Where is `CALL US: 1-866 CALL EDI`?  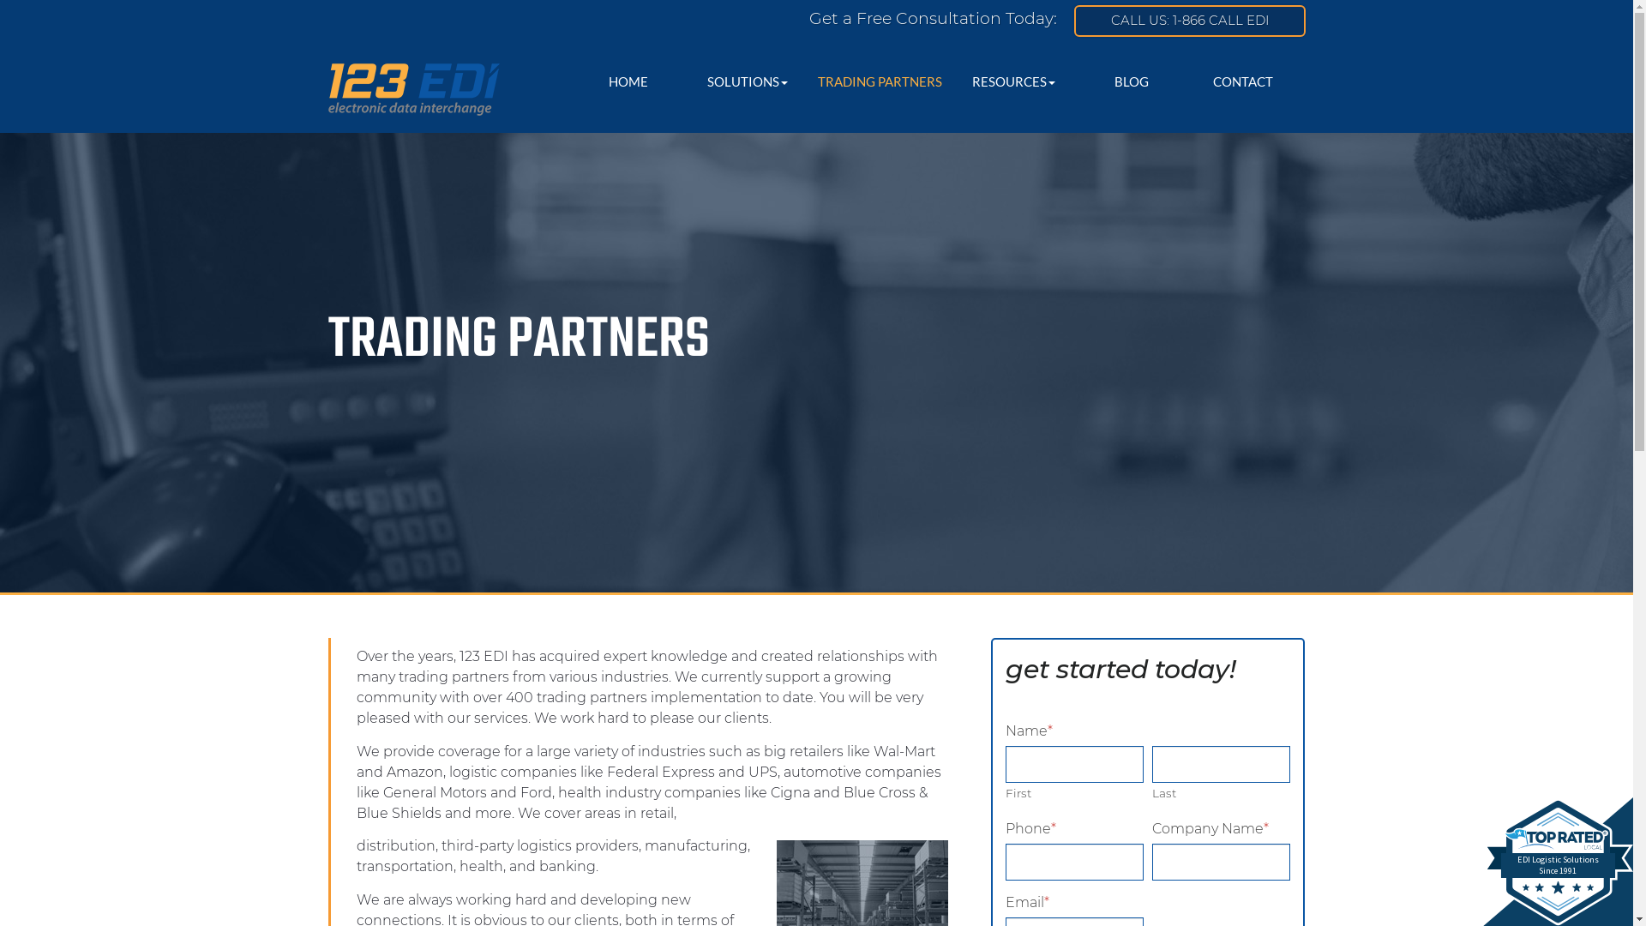 CALL US: 1-866 CALL EDI is located at coordinates (1189, 21).